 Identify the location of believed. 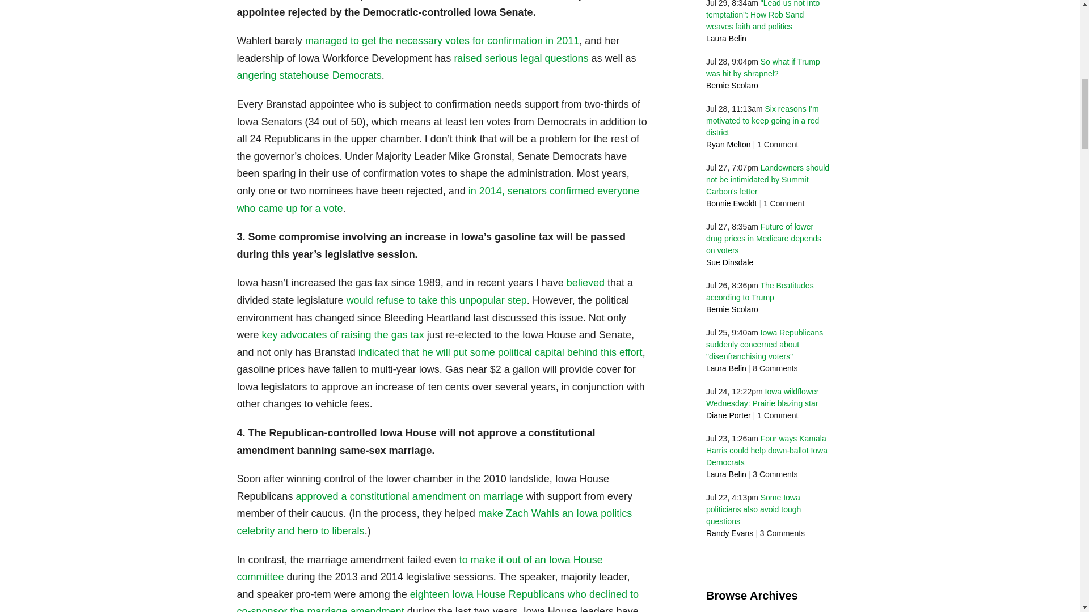
(585, 282).